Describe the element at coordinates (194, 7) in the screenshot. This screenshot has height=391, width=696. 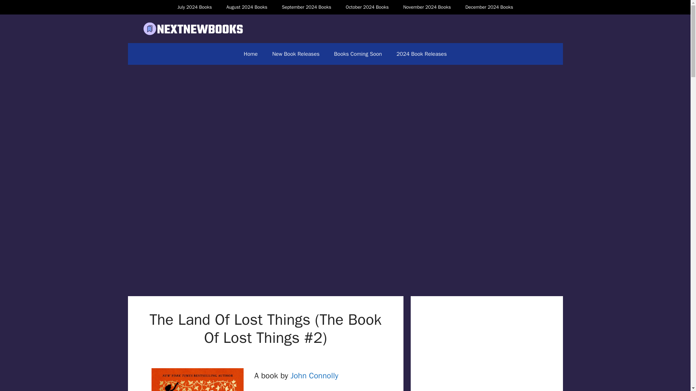
I see `July 2024 Books` at that location.